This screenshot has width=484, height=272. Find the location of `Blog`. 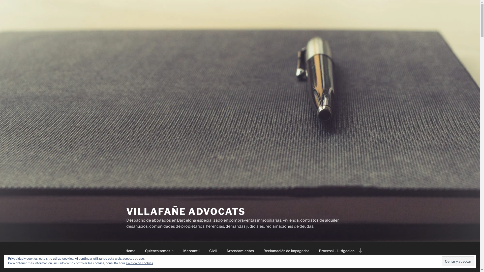

Blog is located at coordinates (155, 263).